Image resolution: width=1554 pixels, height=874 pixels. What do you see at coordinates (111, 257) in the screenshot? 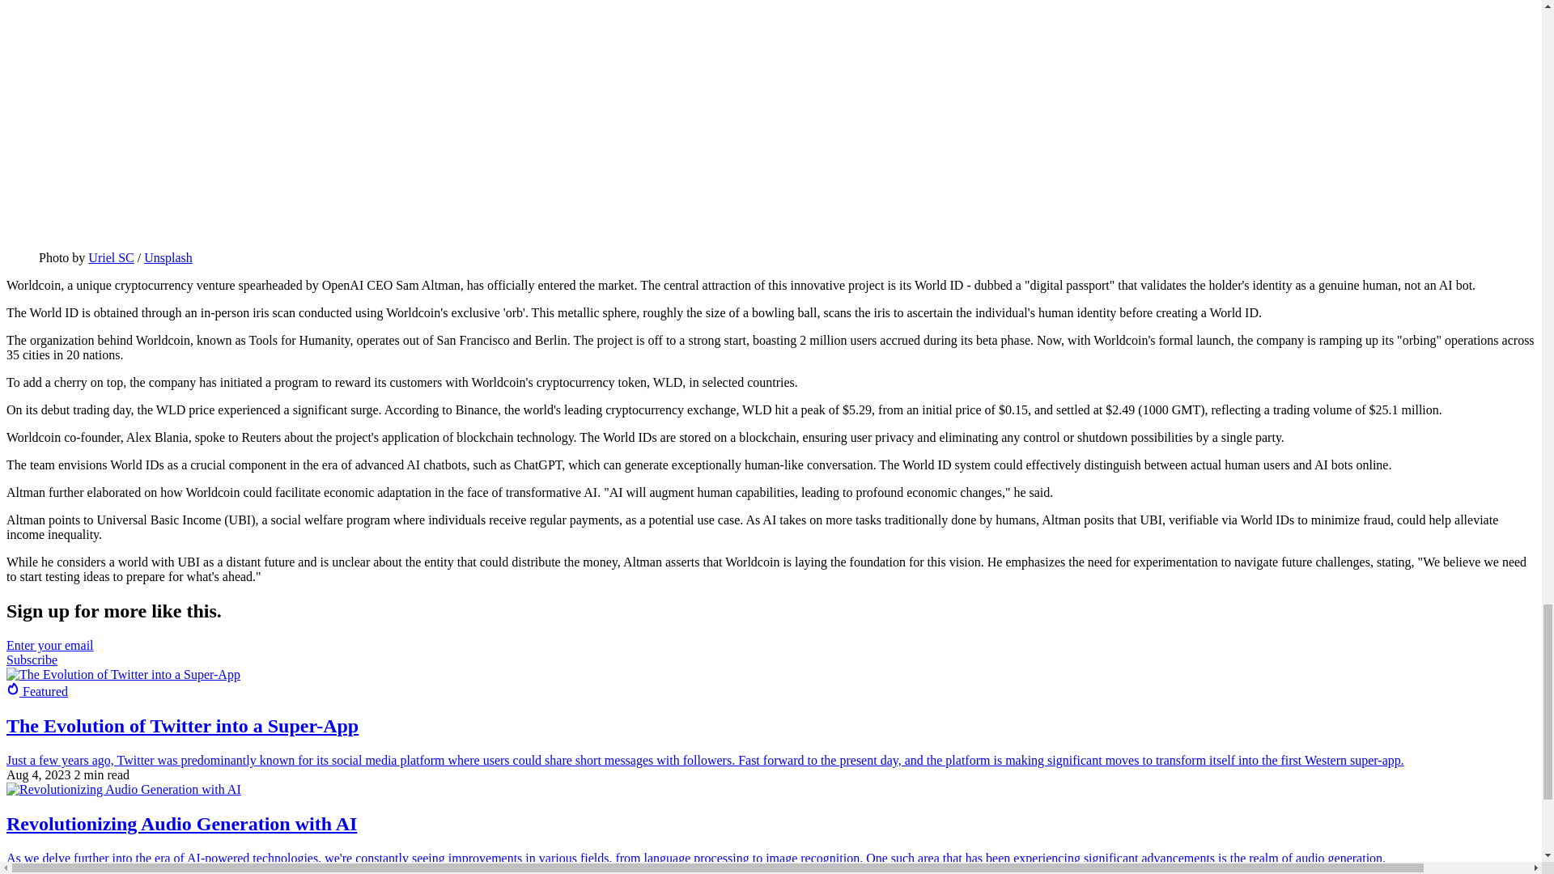
I see `Uriel SC` at bounding box center [111, 257].